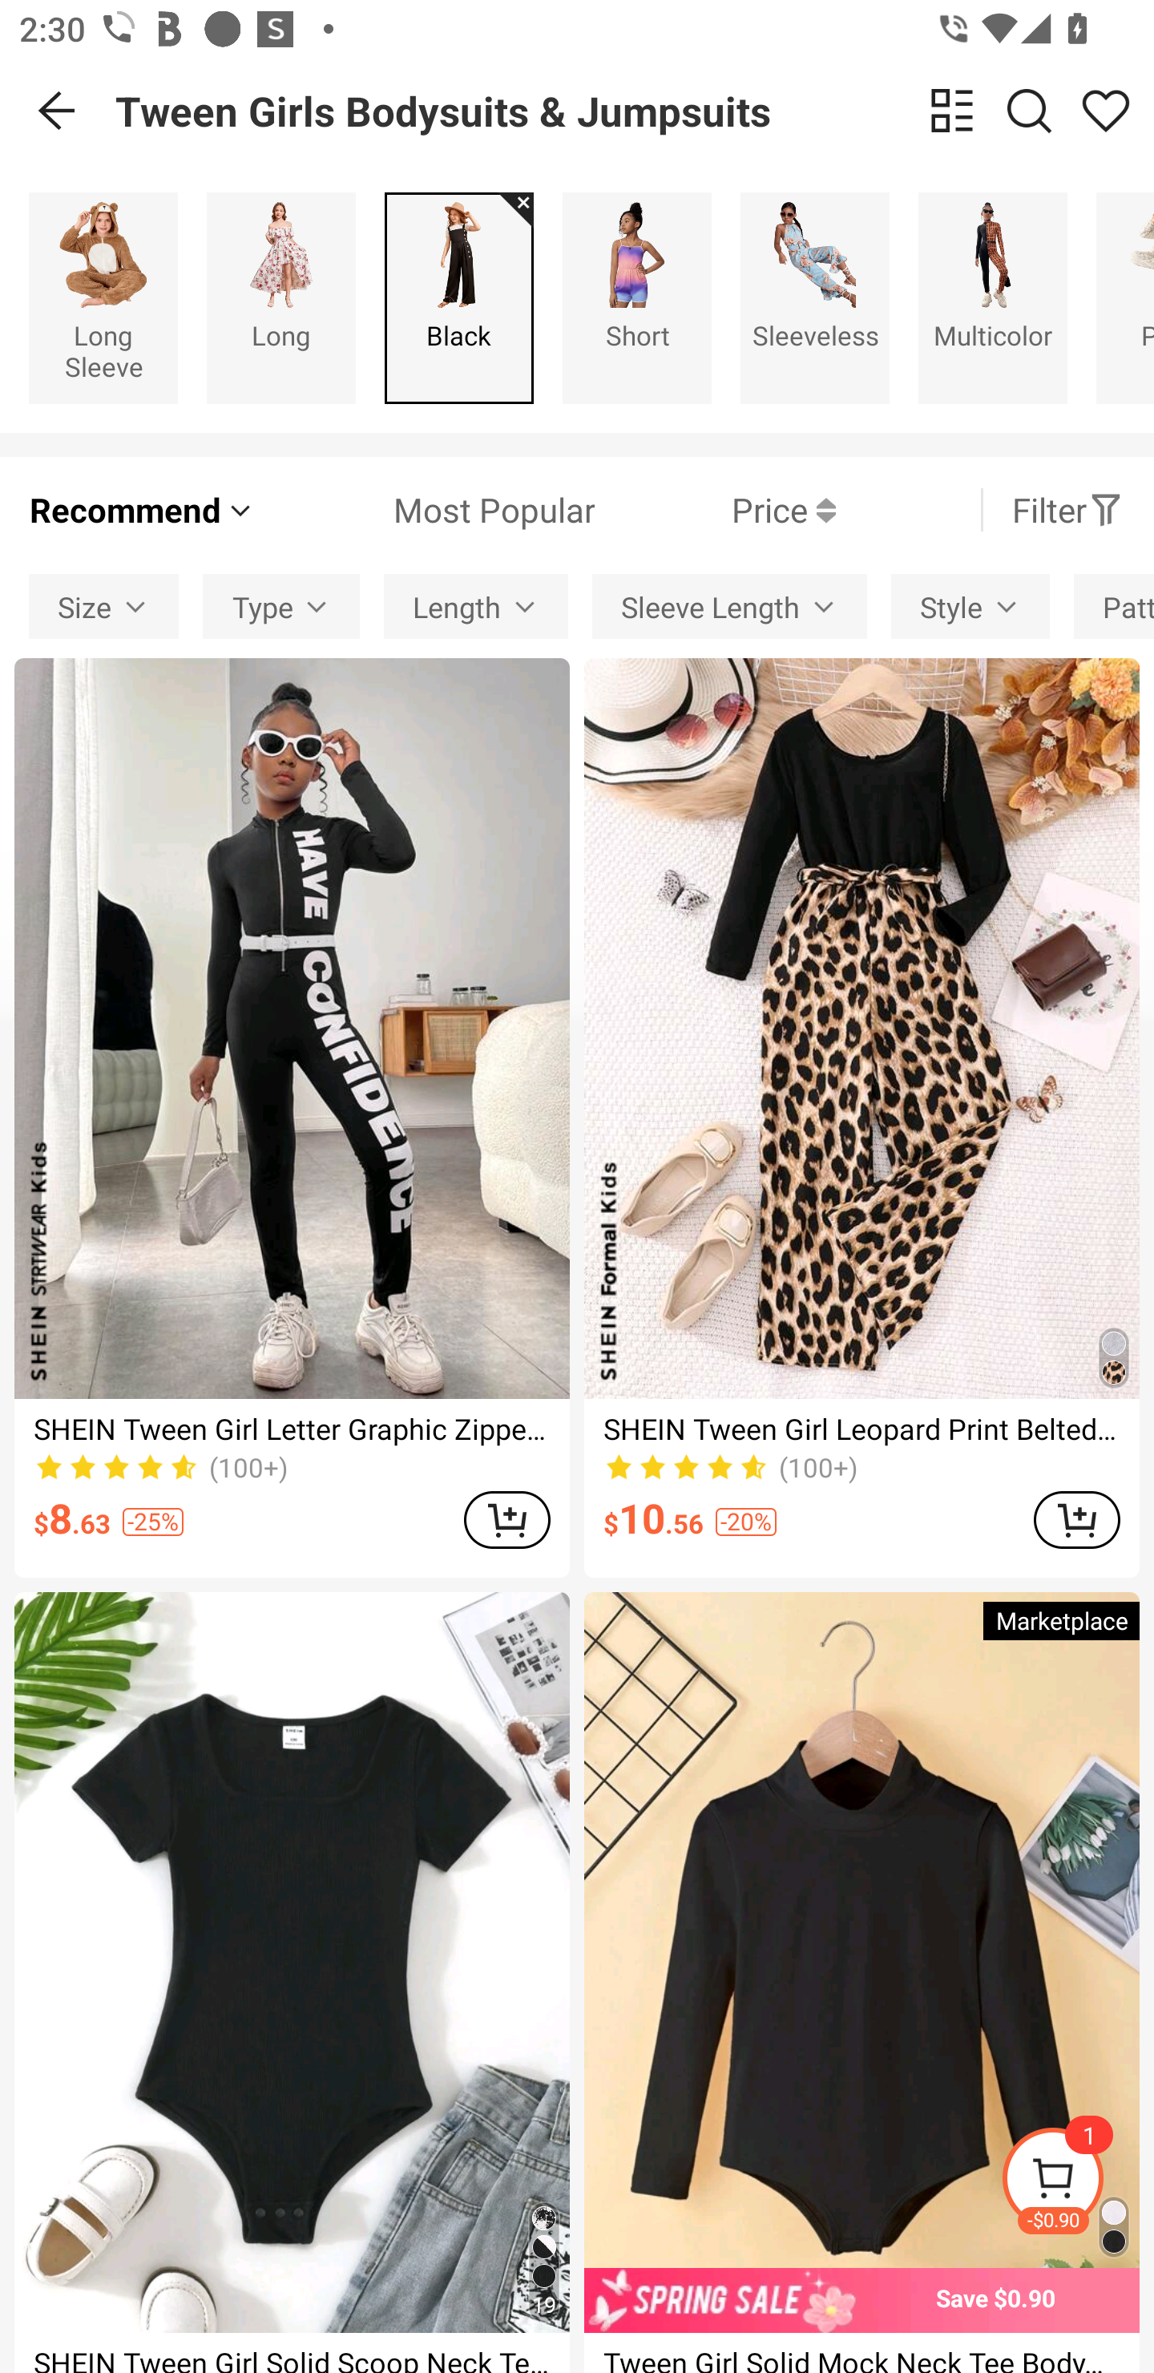  I want to click on Multicolor, so click(993, 297).